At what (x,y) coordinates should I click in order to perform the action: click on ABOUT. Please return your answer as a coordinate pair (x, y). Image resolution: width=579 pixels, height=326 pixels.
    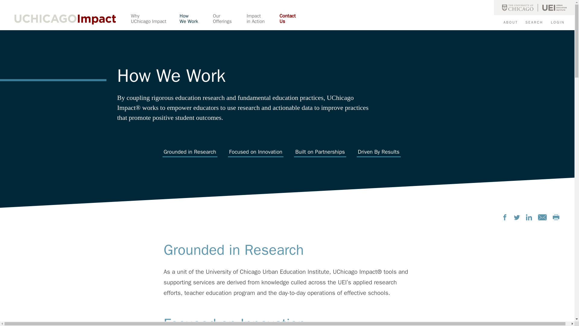
    Looking at the image, I should click on (155, 22).